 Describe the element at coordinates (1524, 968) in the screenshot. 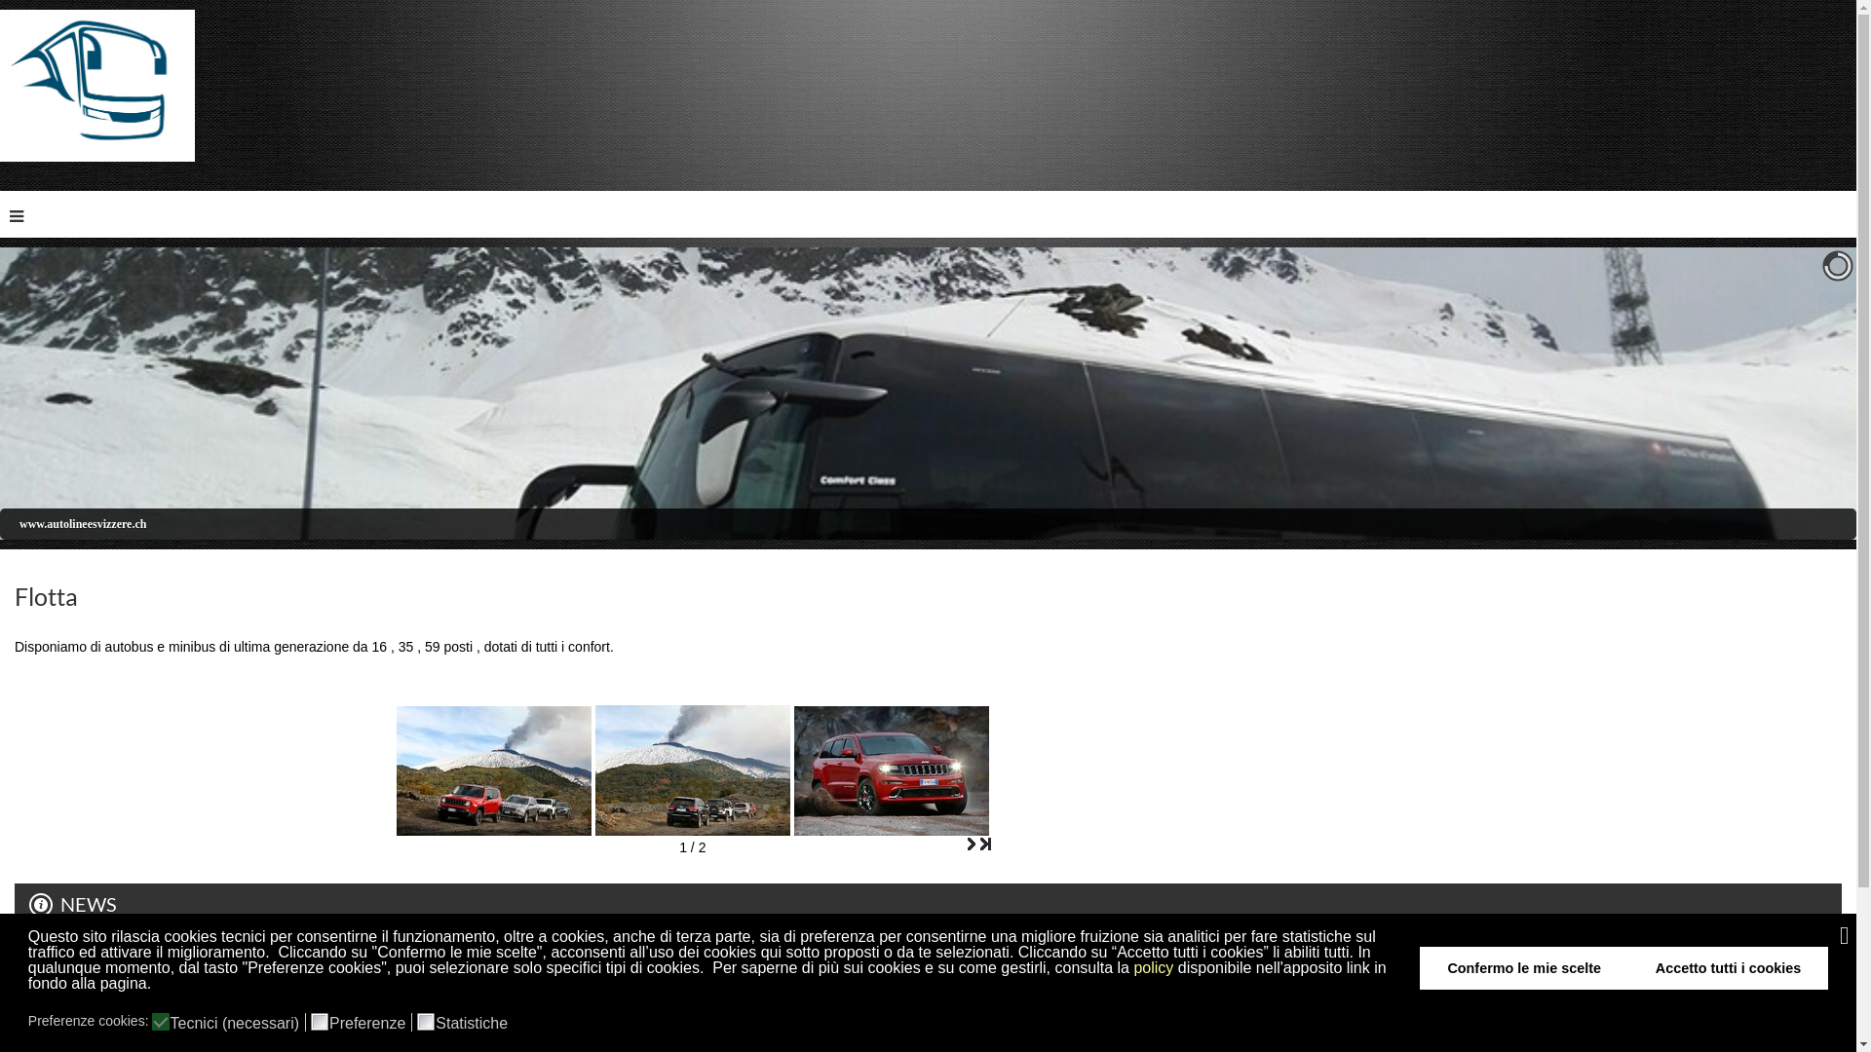

I see `Confermo le mie scelte` at that location.